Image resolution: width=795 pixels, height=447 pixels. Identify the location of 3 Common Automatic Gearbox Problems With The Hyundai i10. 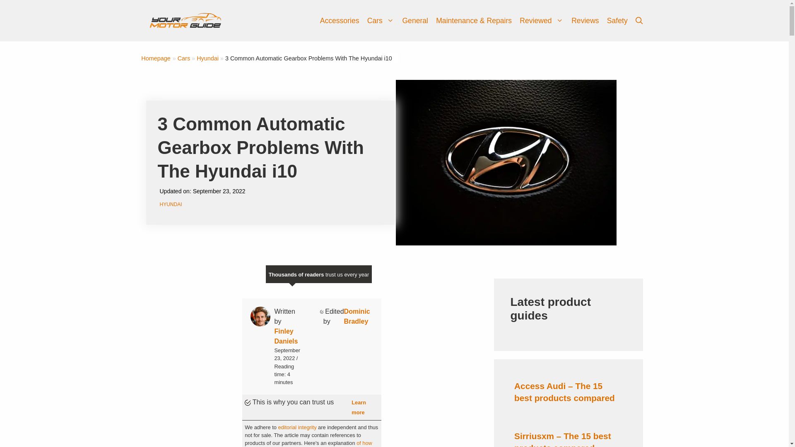
(308, 58).